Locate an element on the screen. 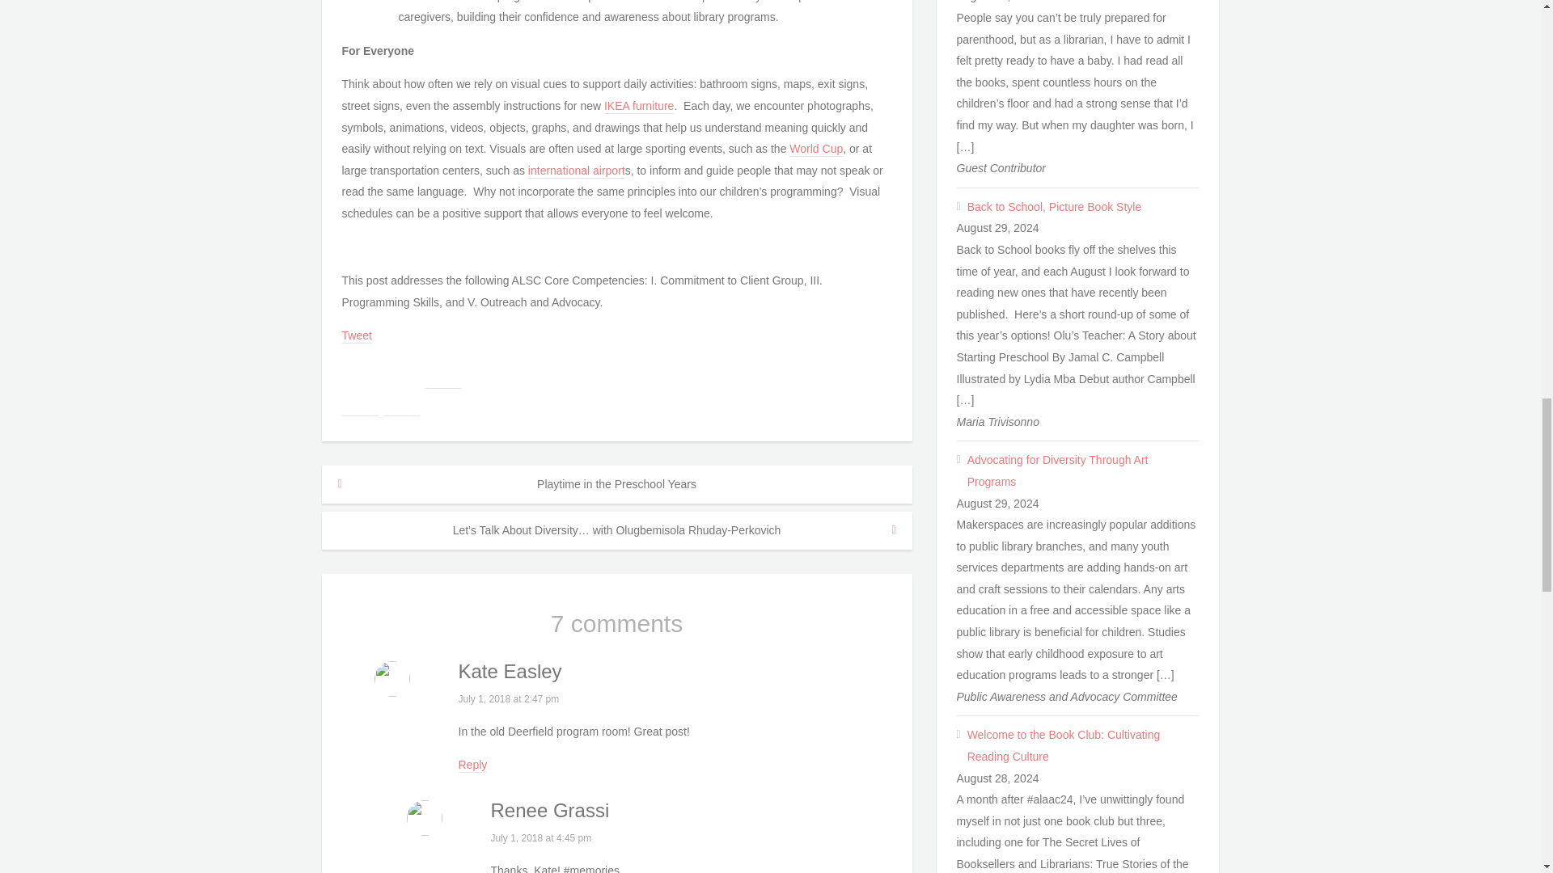 This screenshot has width=1553, height=873. Playtime in the Preschool Years is located at coordinates (616, 484).